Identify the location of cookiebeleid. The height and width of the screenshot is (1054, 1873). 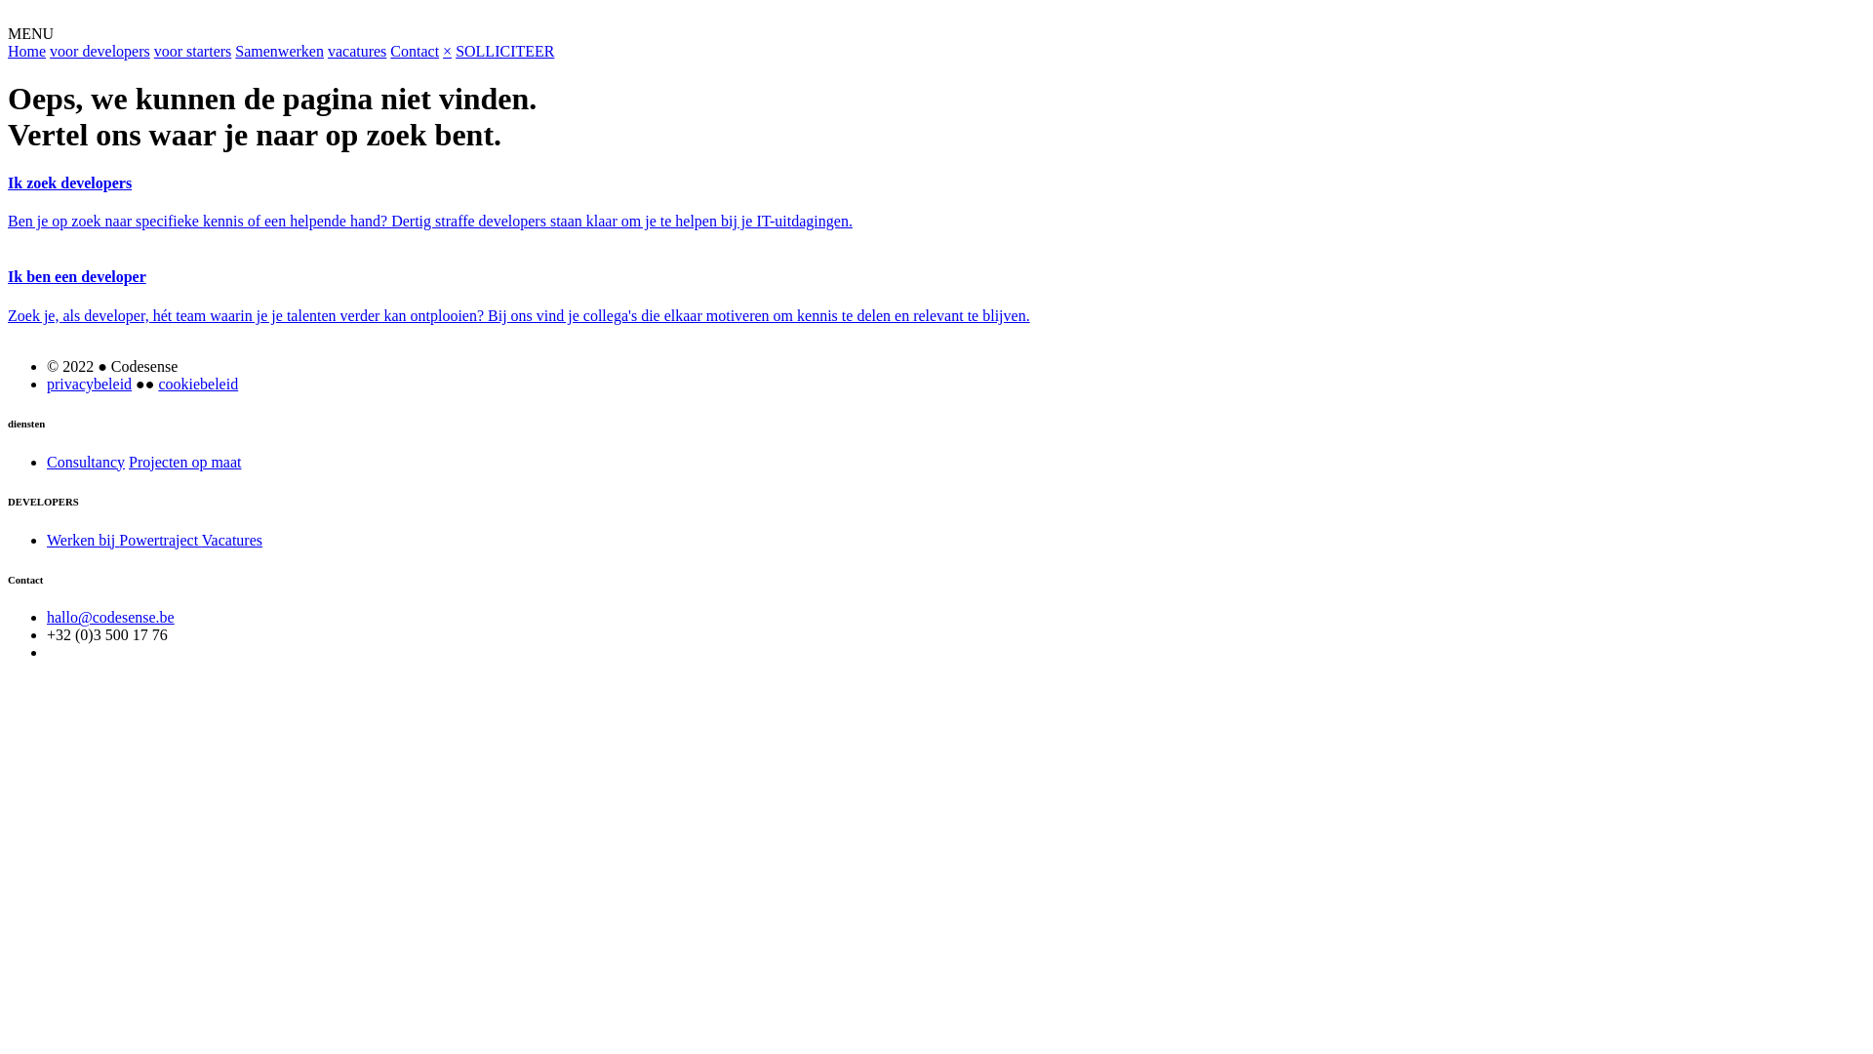
(198, 384).